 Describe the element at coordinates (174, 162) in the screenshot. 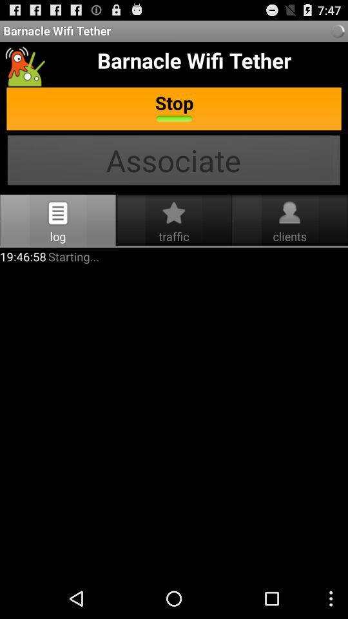

I see `select the text which reads associate` at that location.